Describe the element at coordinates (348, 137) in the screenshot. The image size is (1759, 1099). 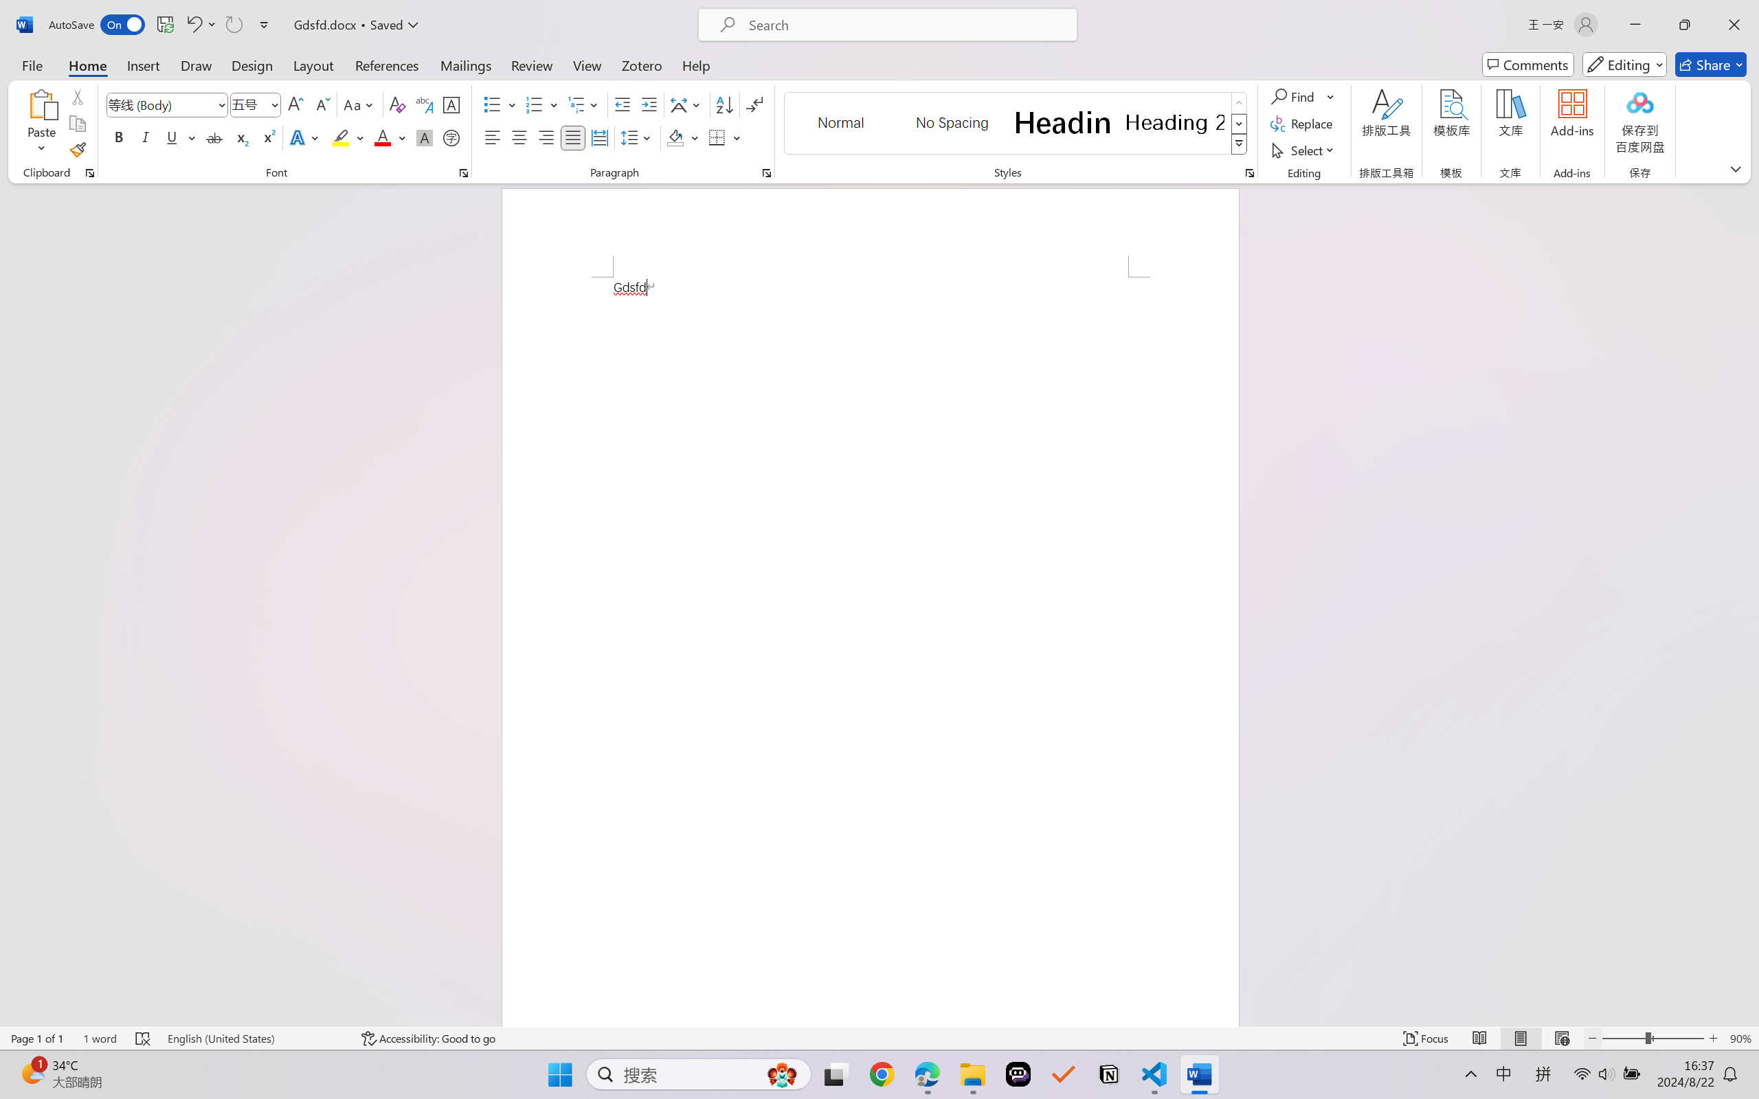
I see `Text Highlight Color` at that location.